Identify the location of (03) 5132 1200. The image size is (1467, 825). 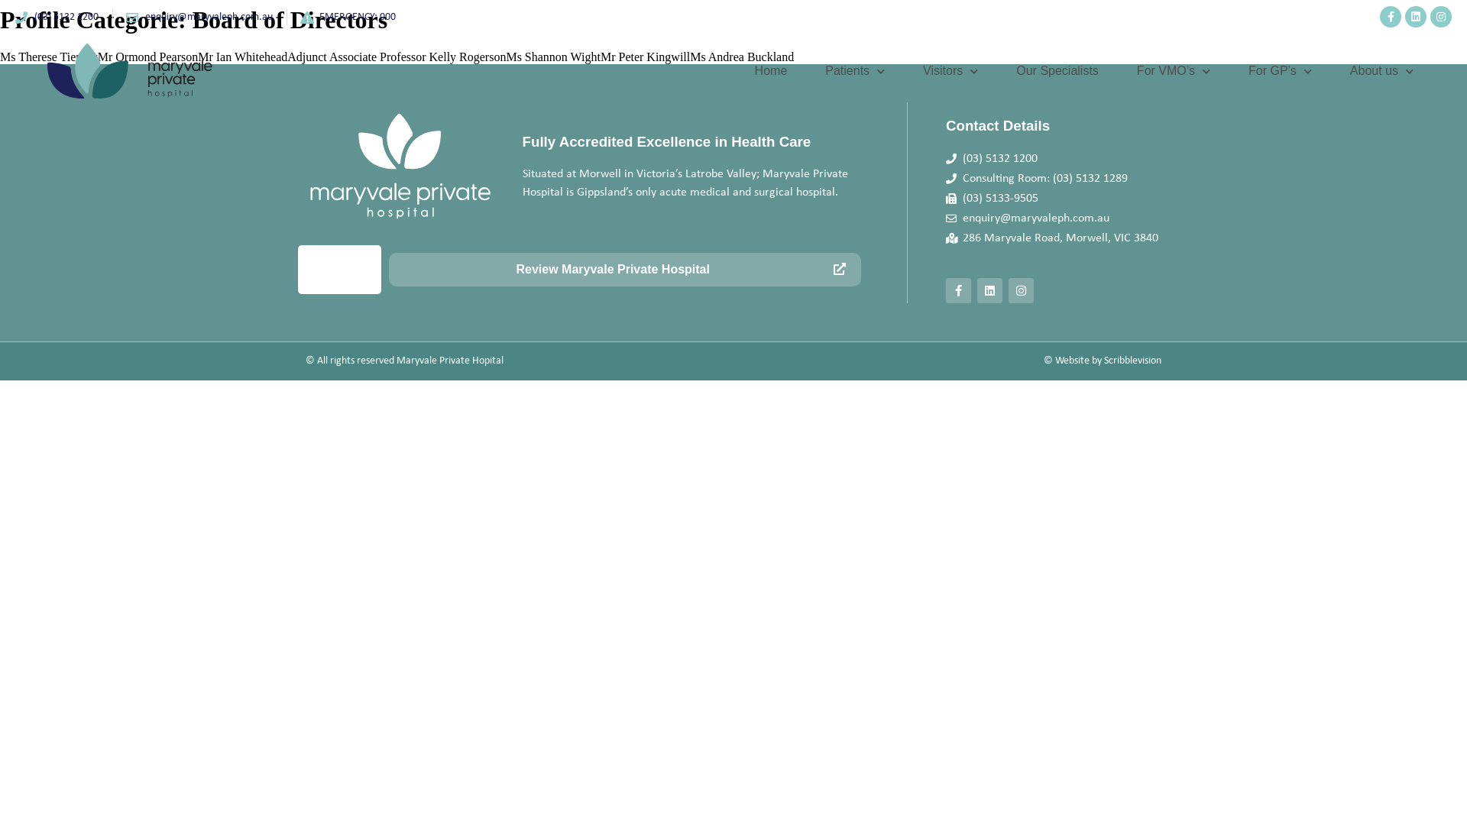
(1057, 159).